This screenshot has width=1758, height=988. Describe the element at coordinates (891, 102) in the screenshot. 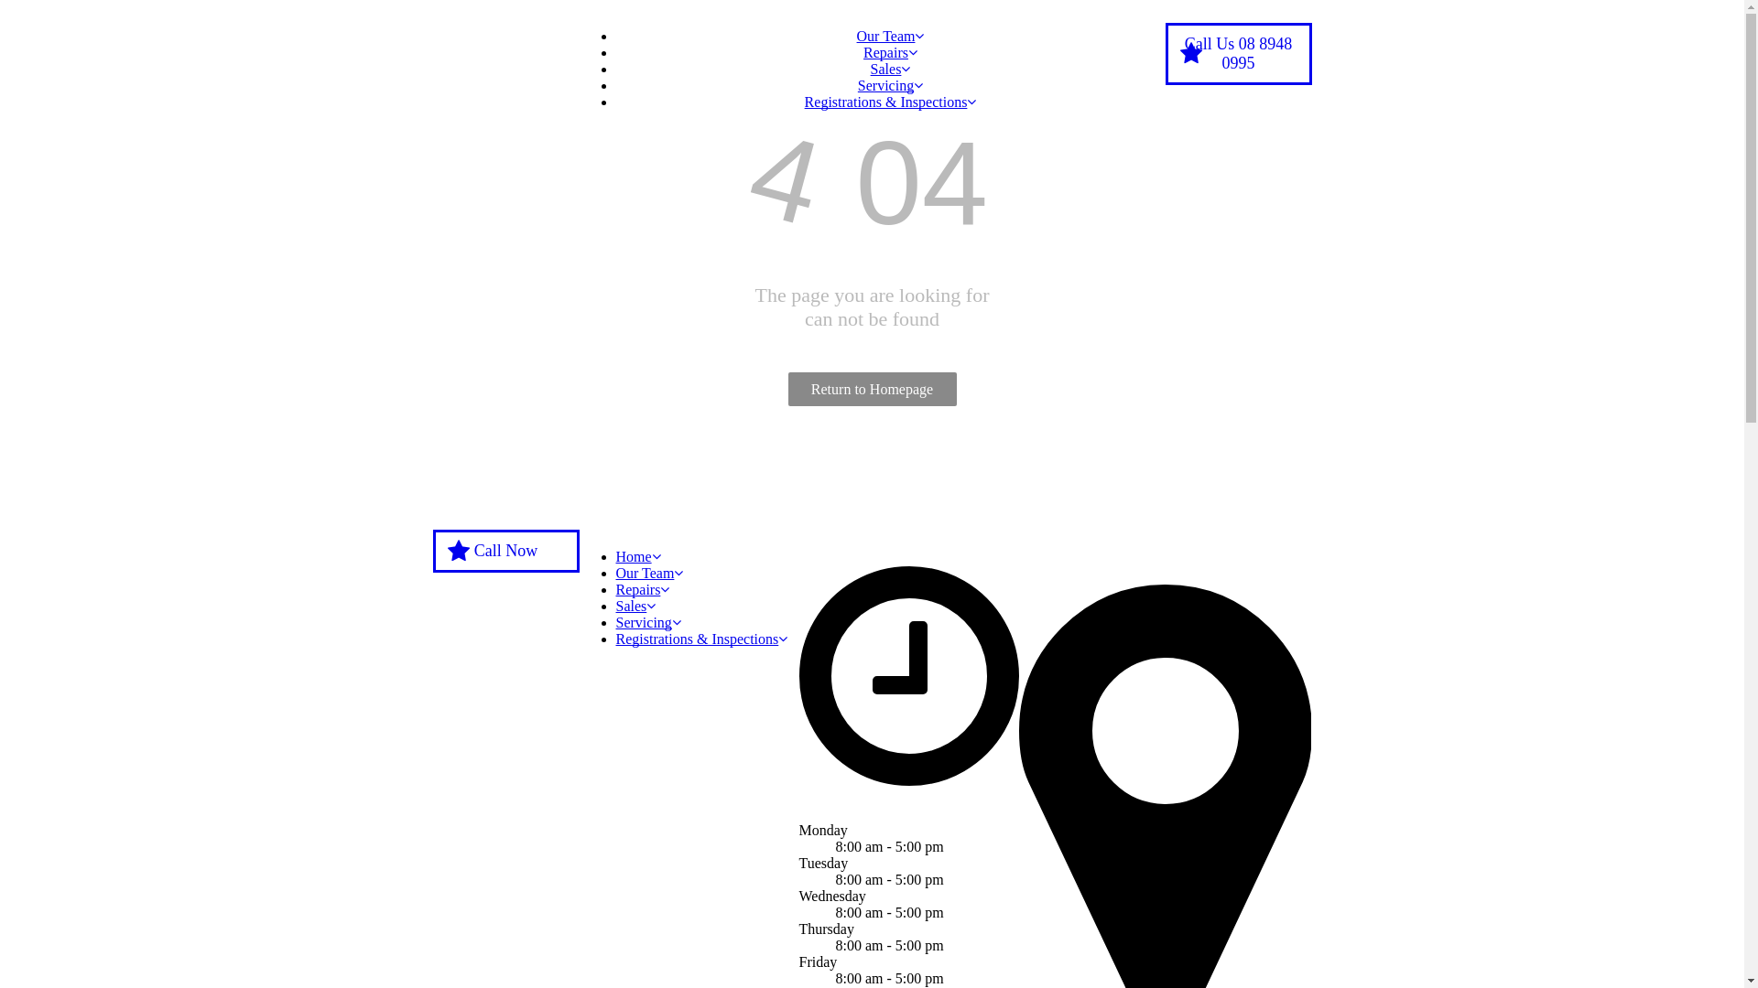

I see `Registrations & Inspections` at that location.